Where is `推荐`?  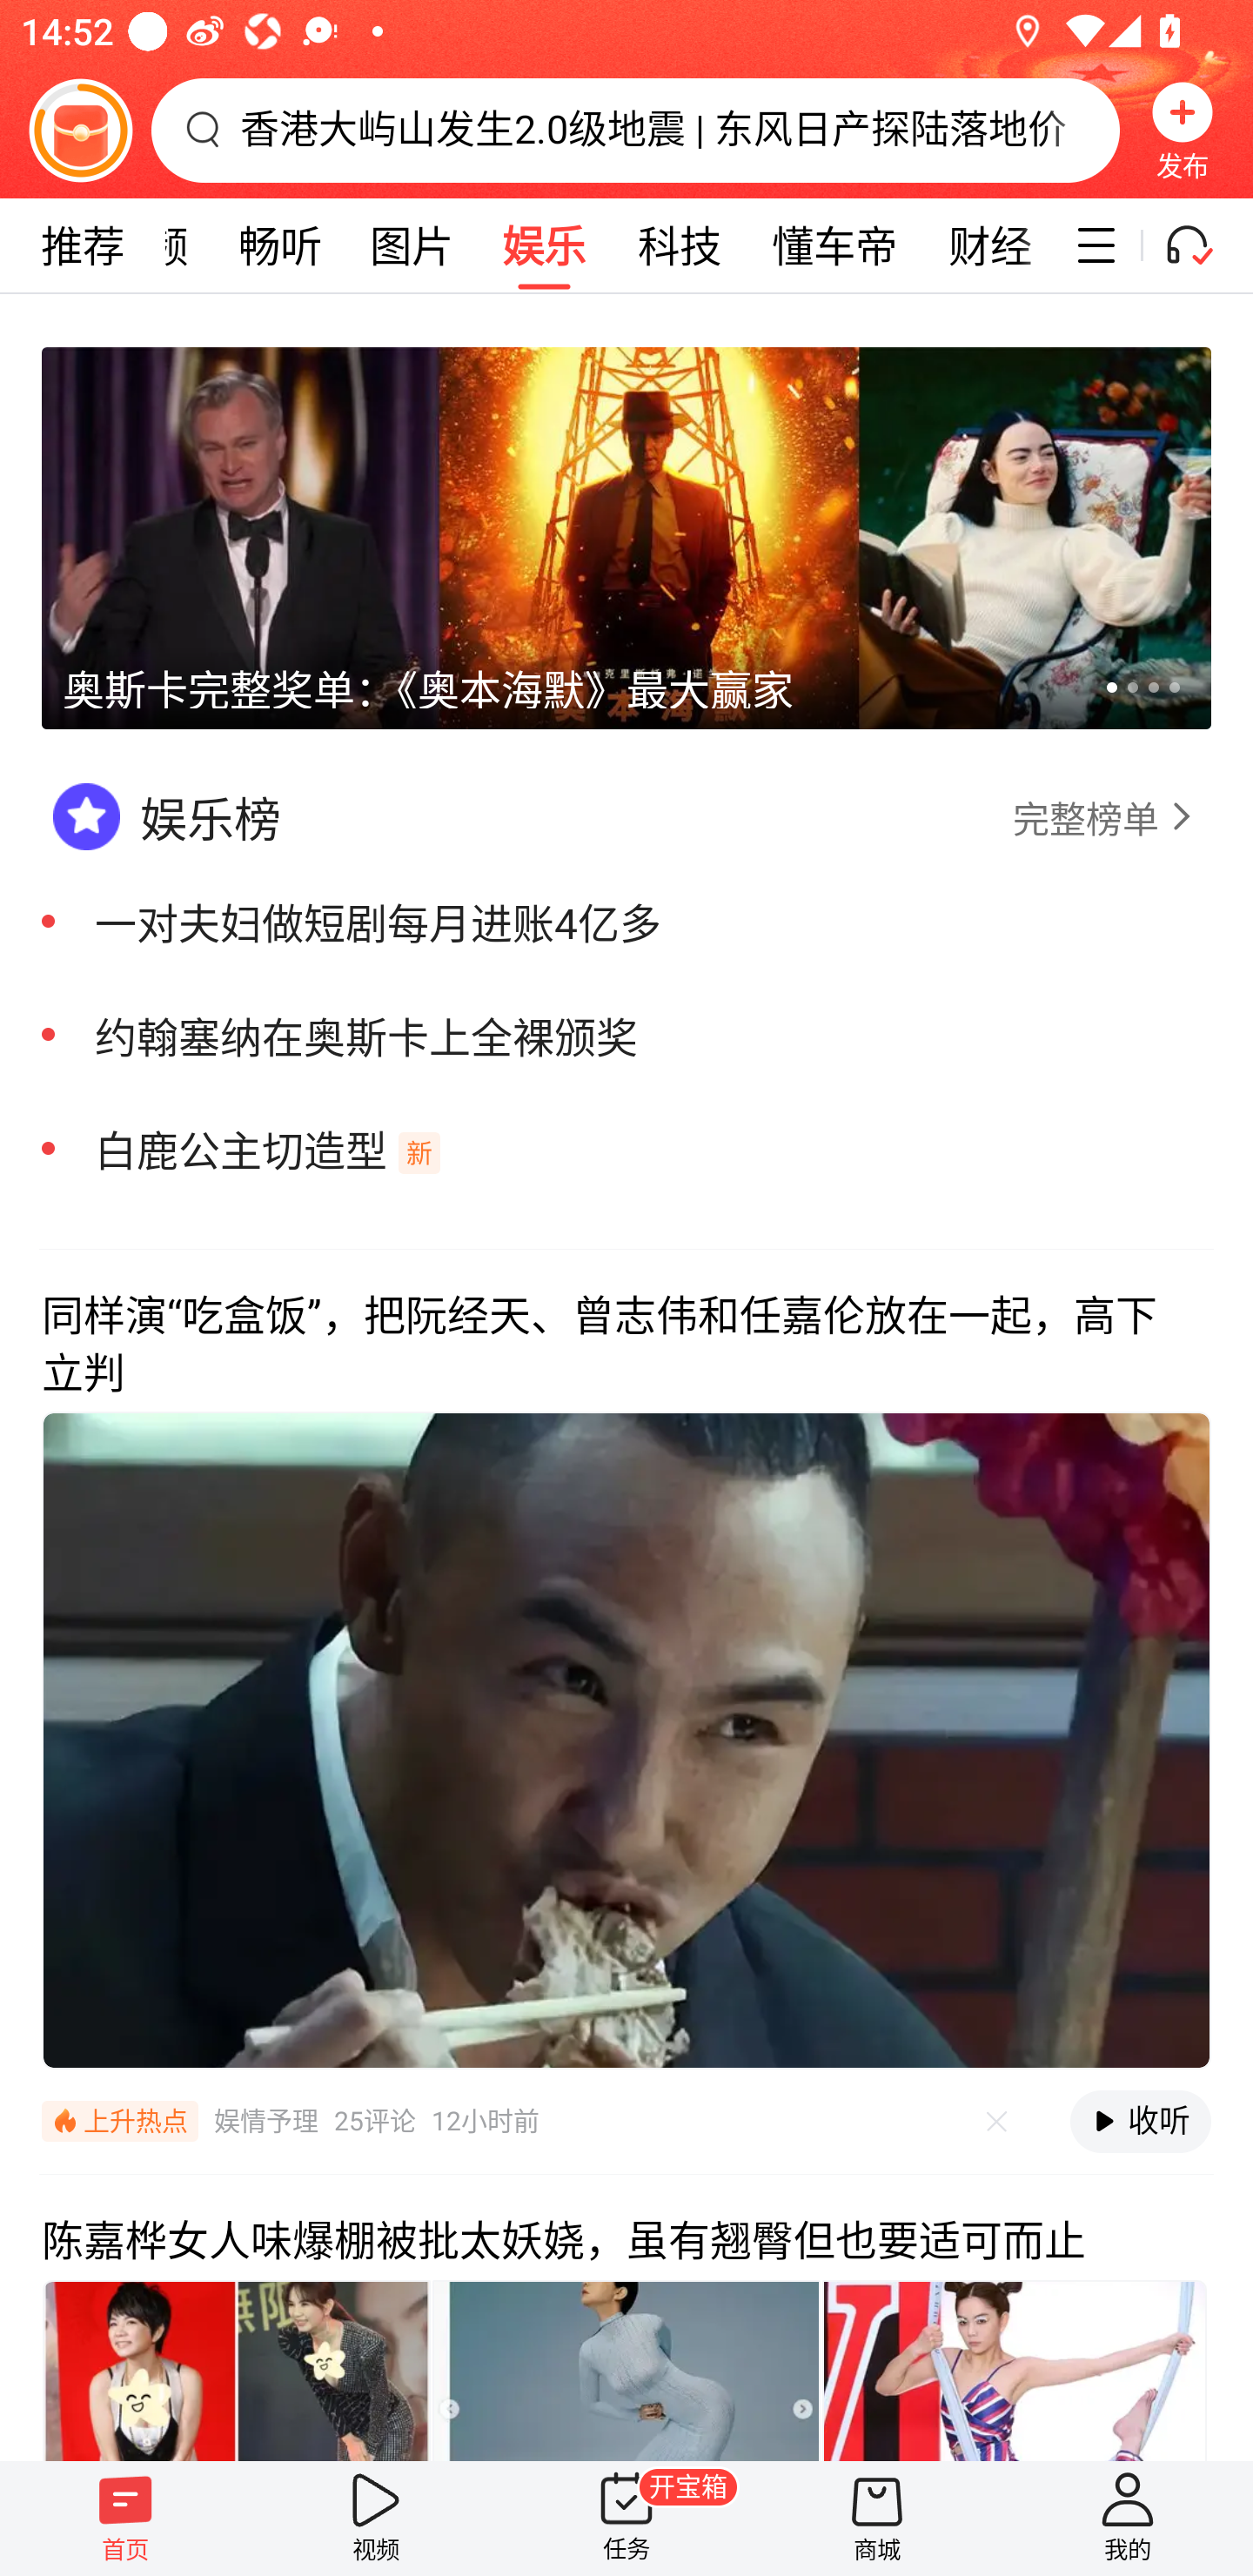 推荐 is located at coordinates (82, 245).